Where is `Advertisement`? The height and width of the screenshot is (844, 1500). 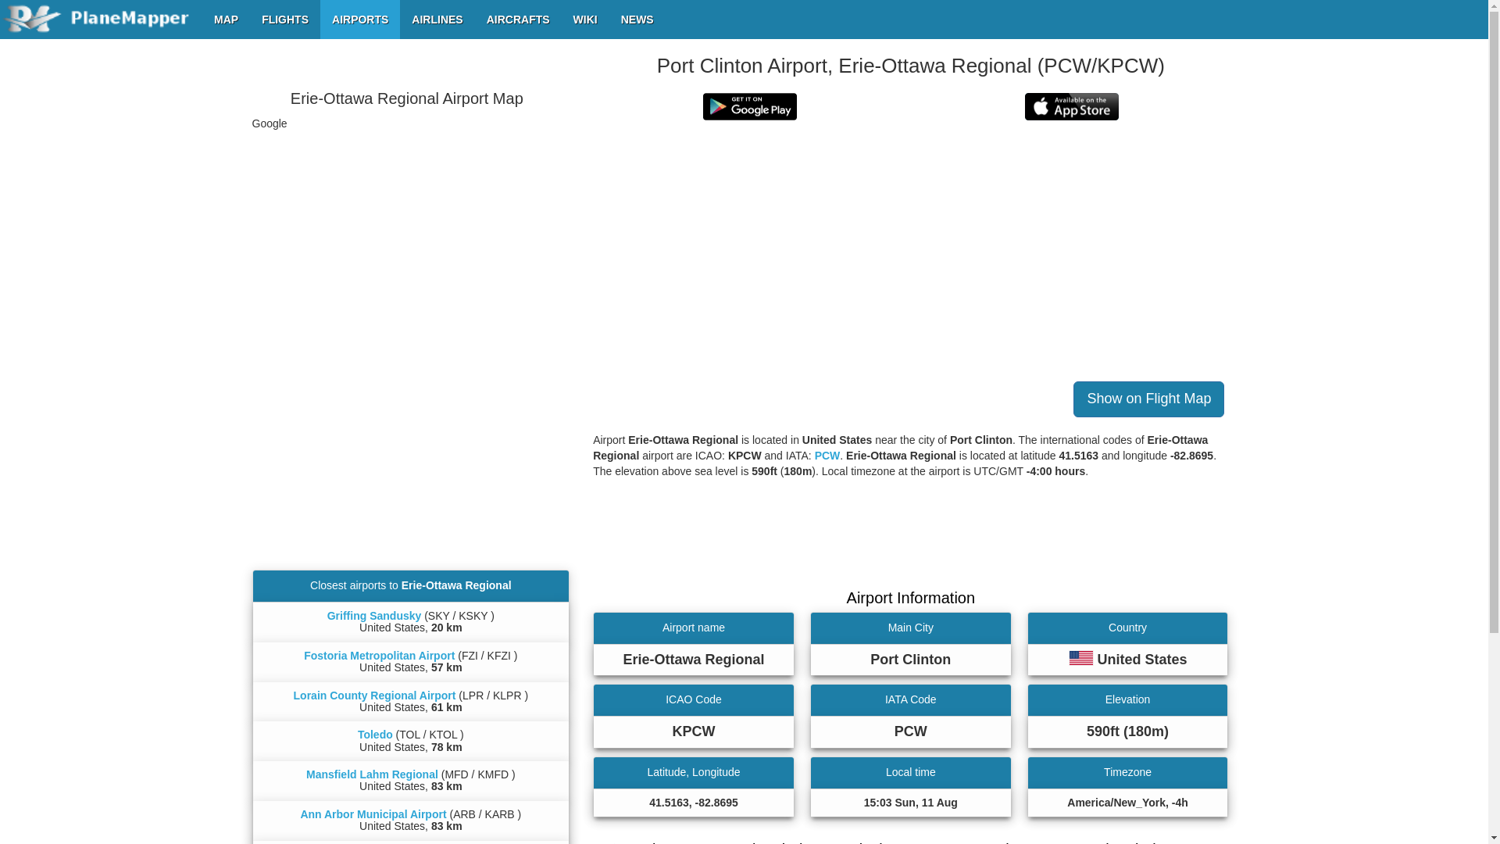 Advertisement is located at coordinates (910, 538).